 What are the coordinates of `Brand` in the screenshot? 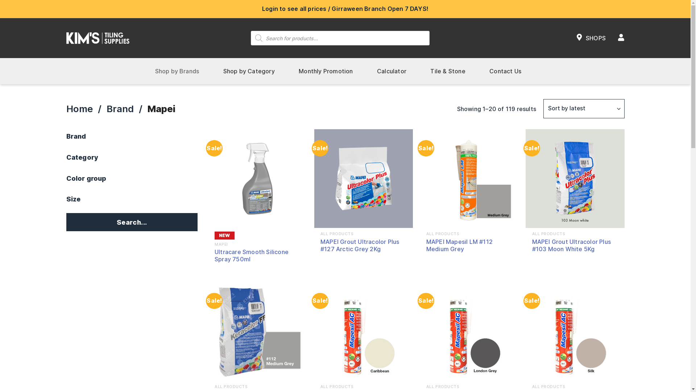 It's located at (132, 140).